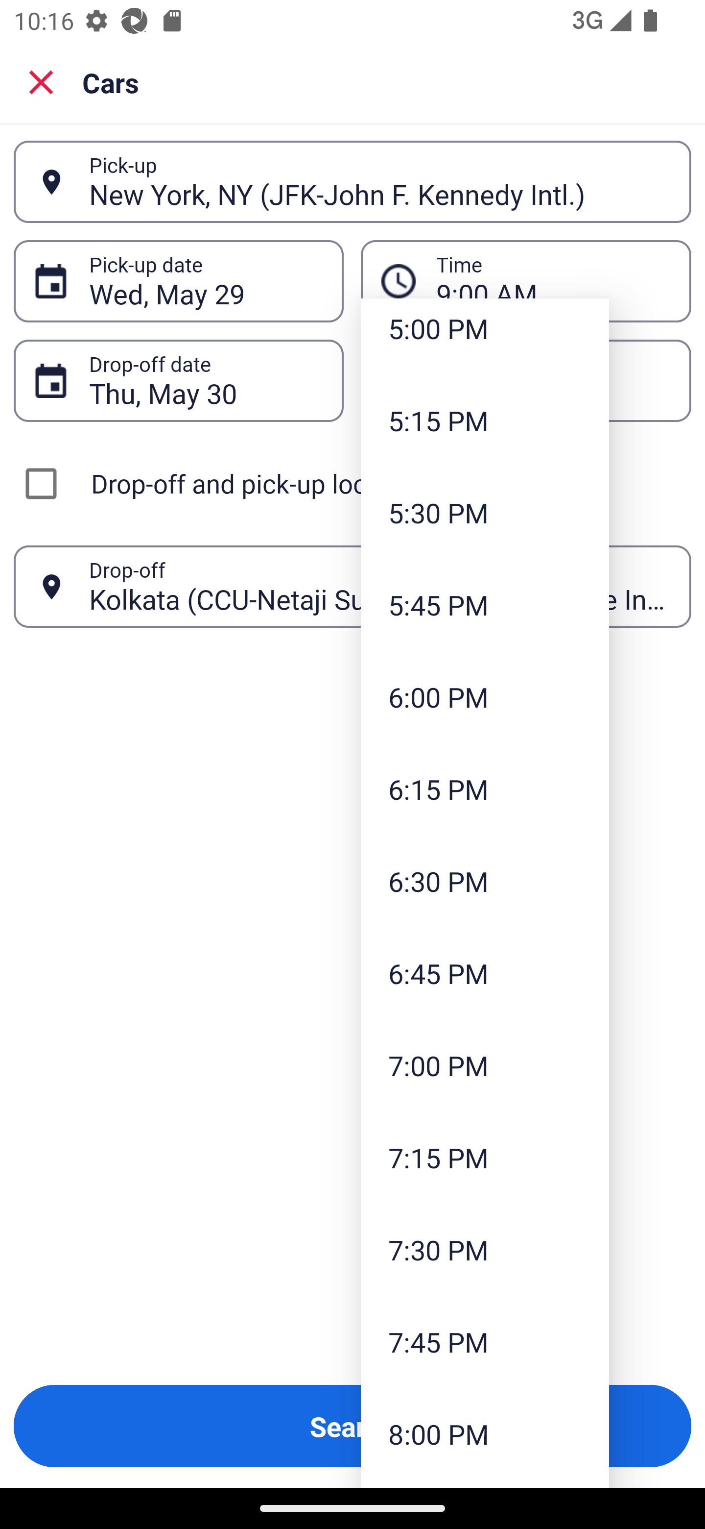 This screenshot has width=705, height=1529. What do you see at coordinates (485, 1249) in the screenshot?
I see `7:30 PM` at bounding box center [485, 1249].